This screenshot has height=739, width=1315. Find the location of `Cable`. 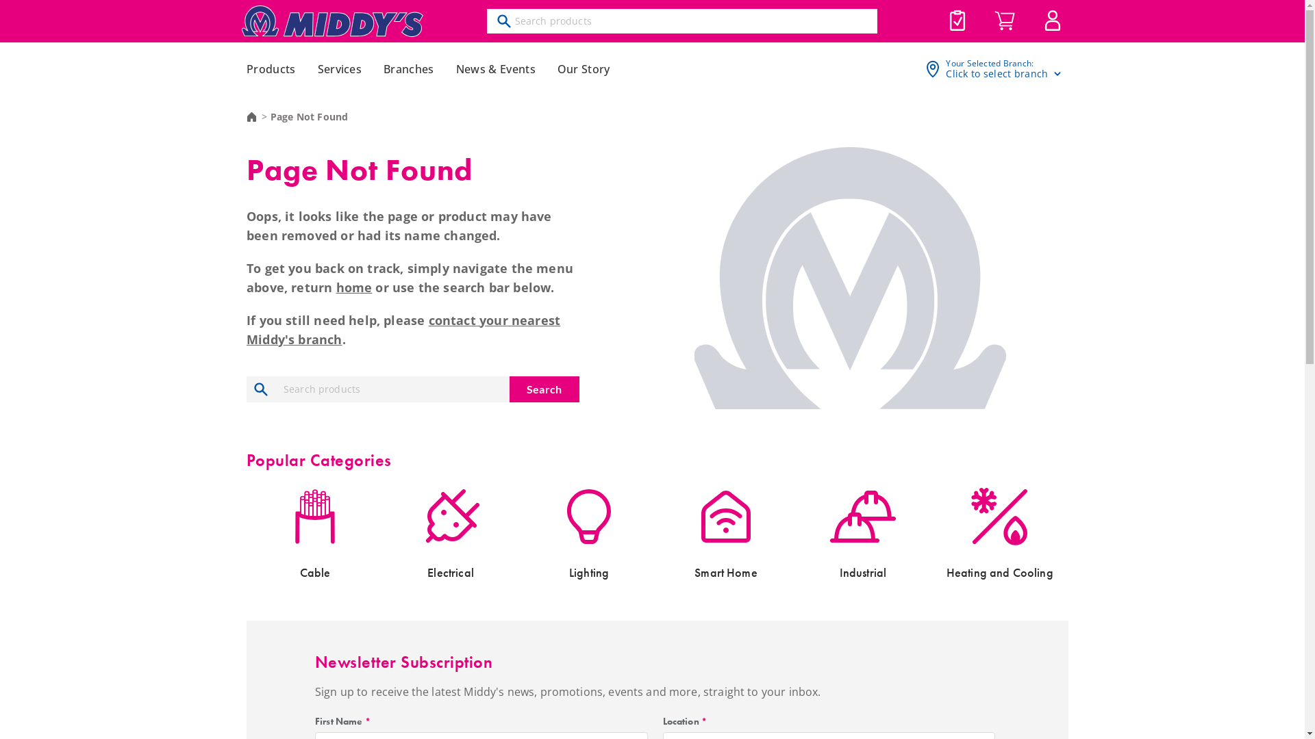

Cable is located at coordinates (315, 532).